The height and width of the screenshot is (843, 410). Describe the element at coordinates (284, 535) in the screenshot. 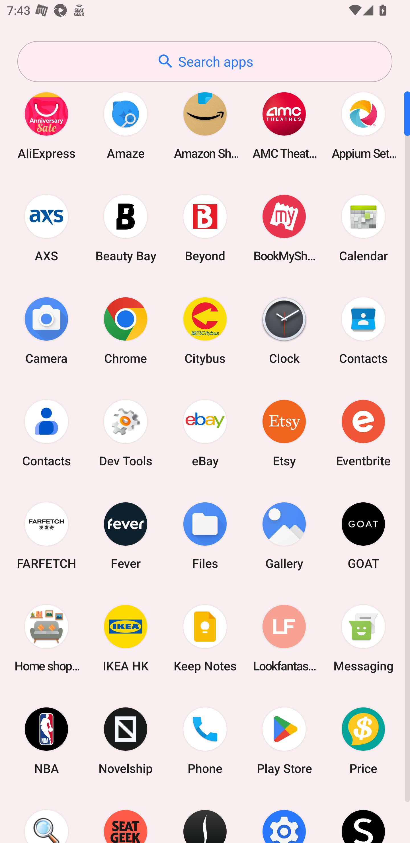

I see `Gallery` at that location.